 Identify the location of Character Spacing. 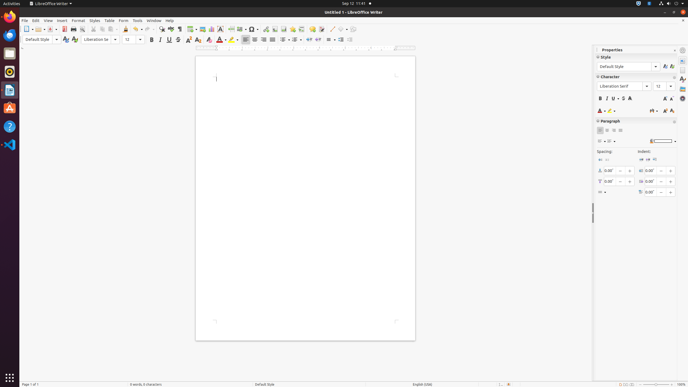
(654, 111).